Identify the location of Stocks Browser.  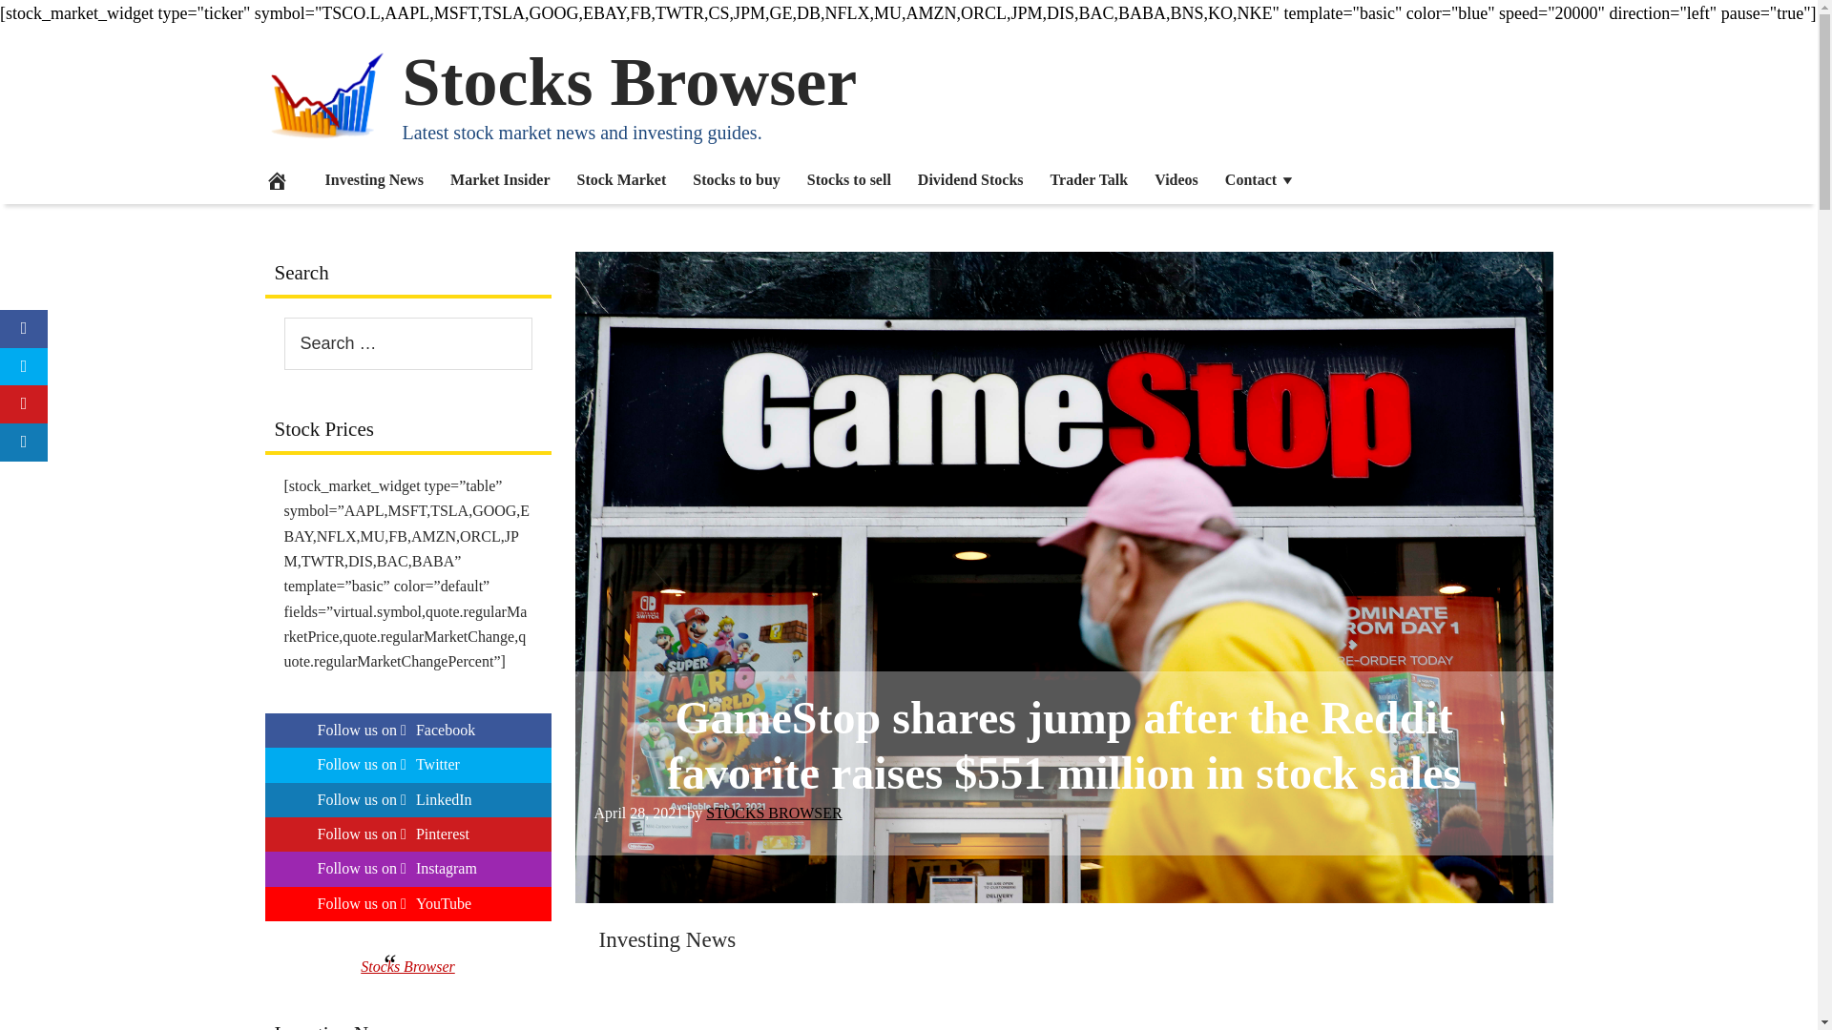
(630, 82).